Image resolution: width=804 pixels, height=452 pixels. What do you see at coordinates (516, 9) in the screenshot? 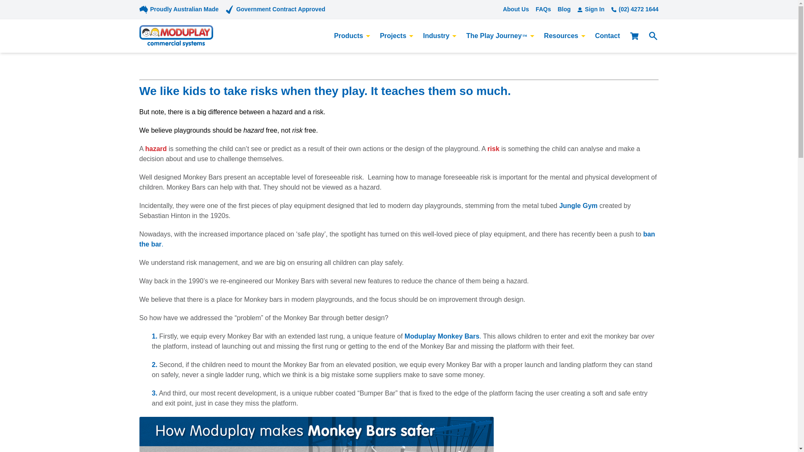
I see `About Us` at bounding box center [516, 9].